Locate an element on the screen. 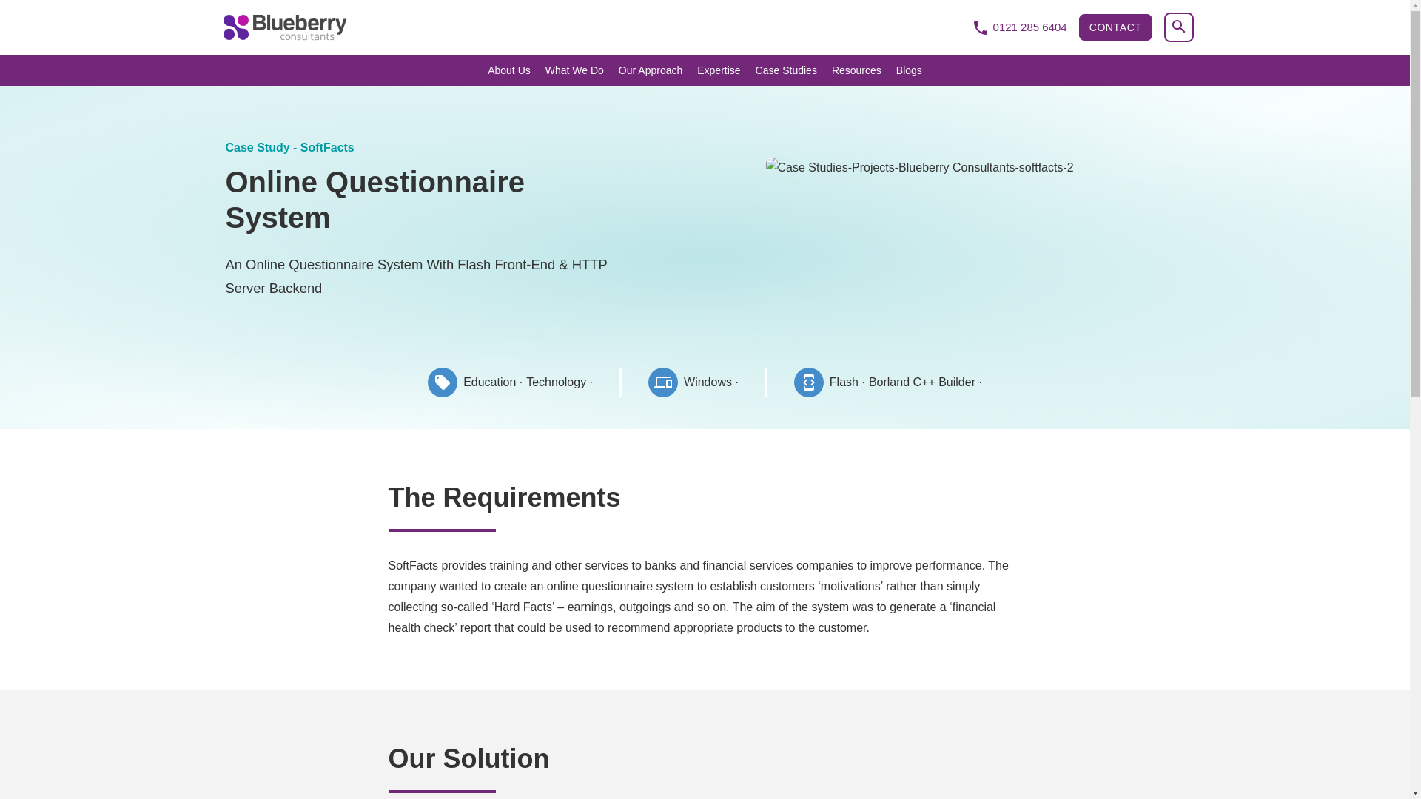 The height and width of the screenshot is (799, 1421). Sectors is located at coordinates (510, 382).